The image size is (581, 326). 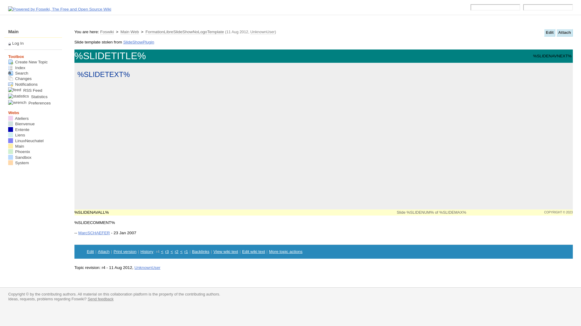 I want to click on r2, so click(x=177, y=252).